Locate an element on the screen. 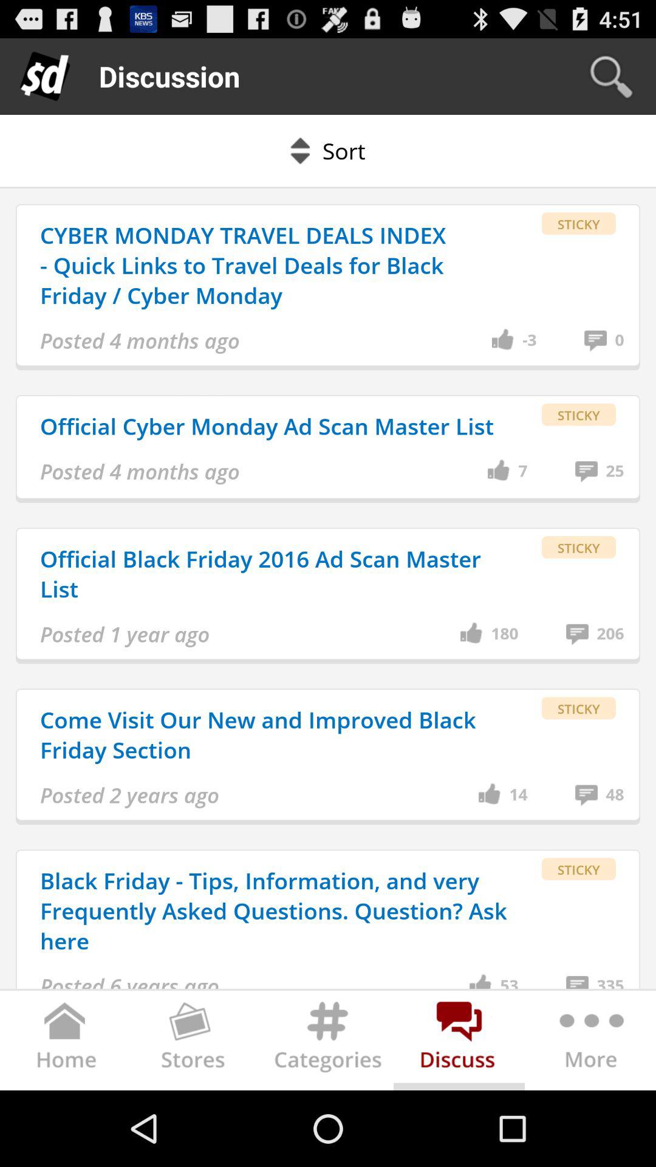  more button is located at coordinates (590, 1043).